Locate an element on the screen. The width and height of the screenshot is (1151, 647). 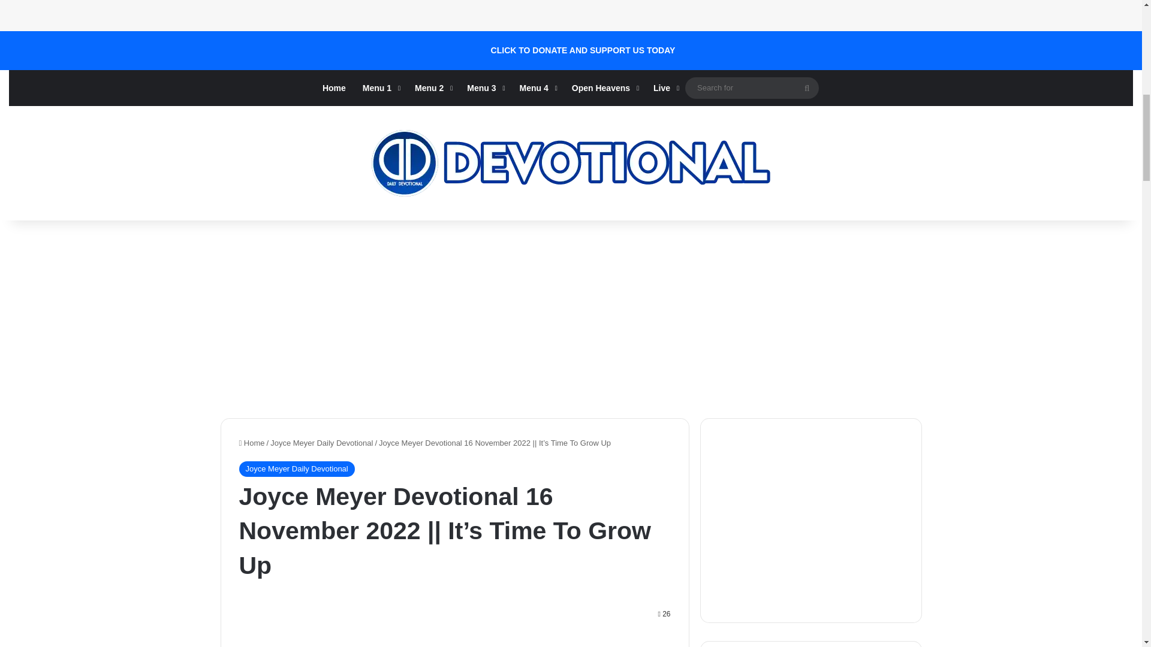
Search for is located at coordinates (752, 87).